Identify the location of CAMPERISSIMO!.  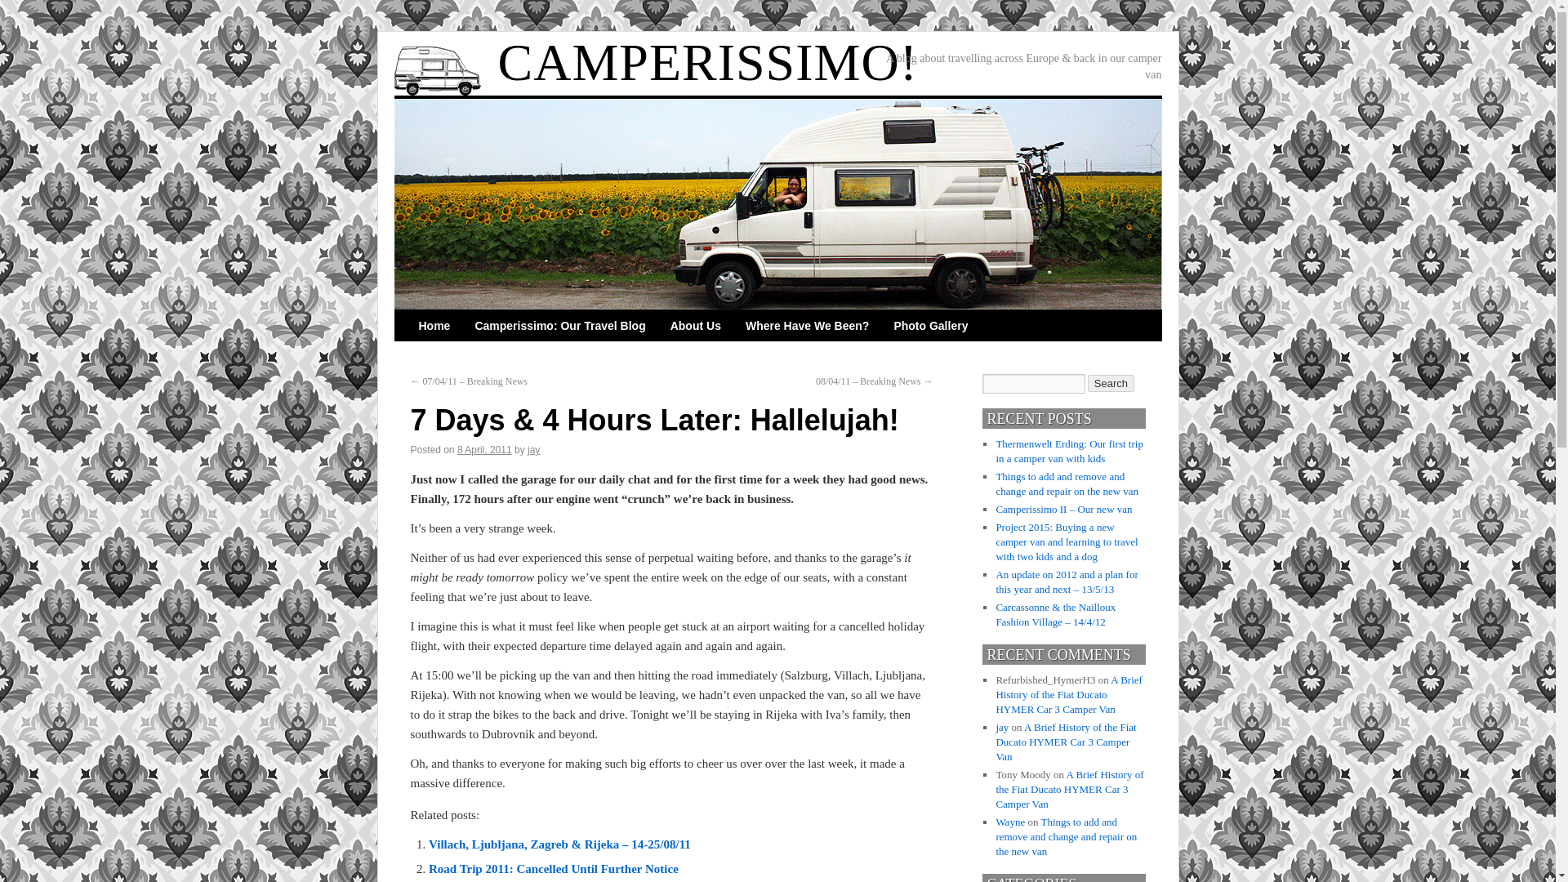
(707, 62).